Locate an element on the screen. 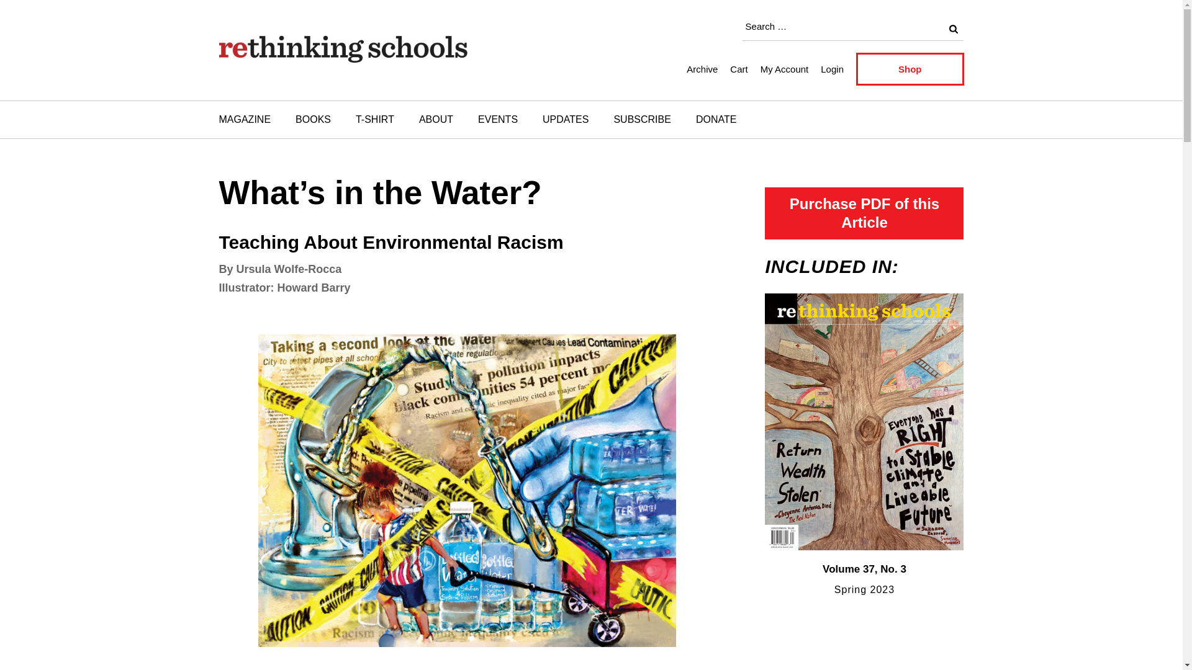 The width and height of the screenshot is (1192, 670). Shop is located at coordinates (910, 69).